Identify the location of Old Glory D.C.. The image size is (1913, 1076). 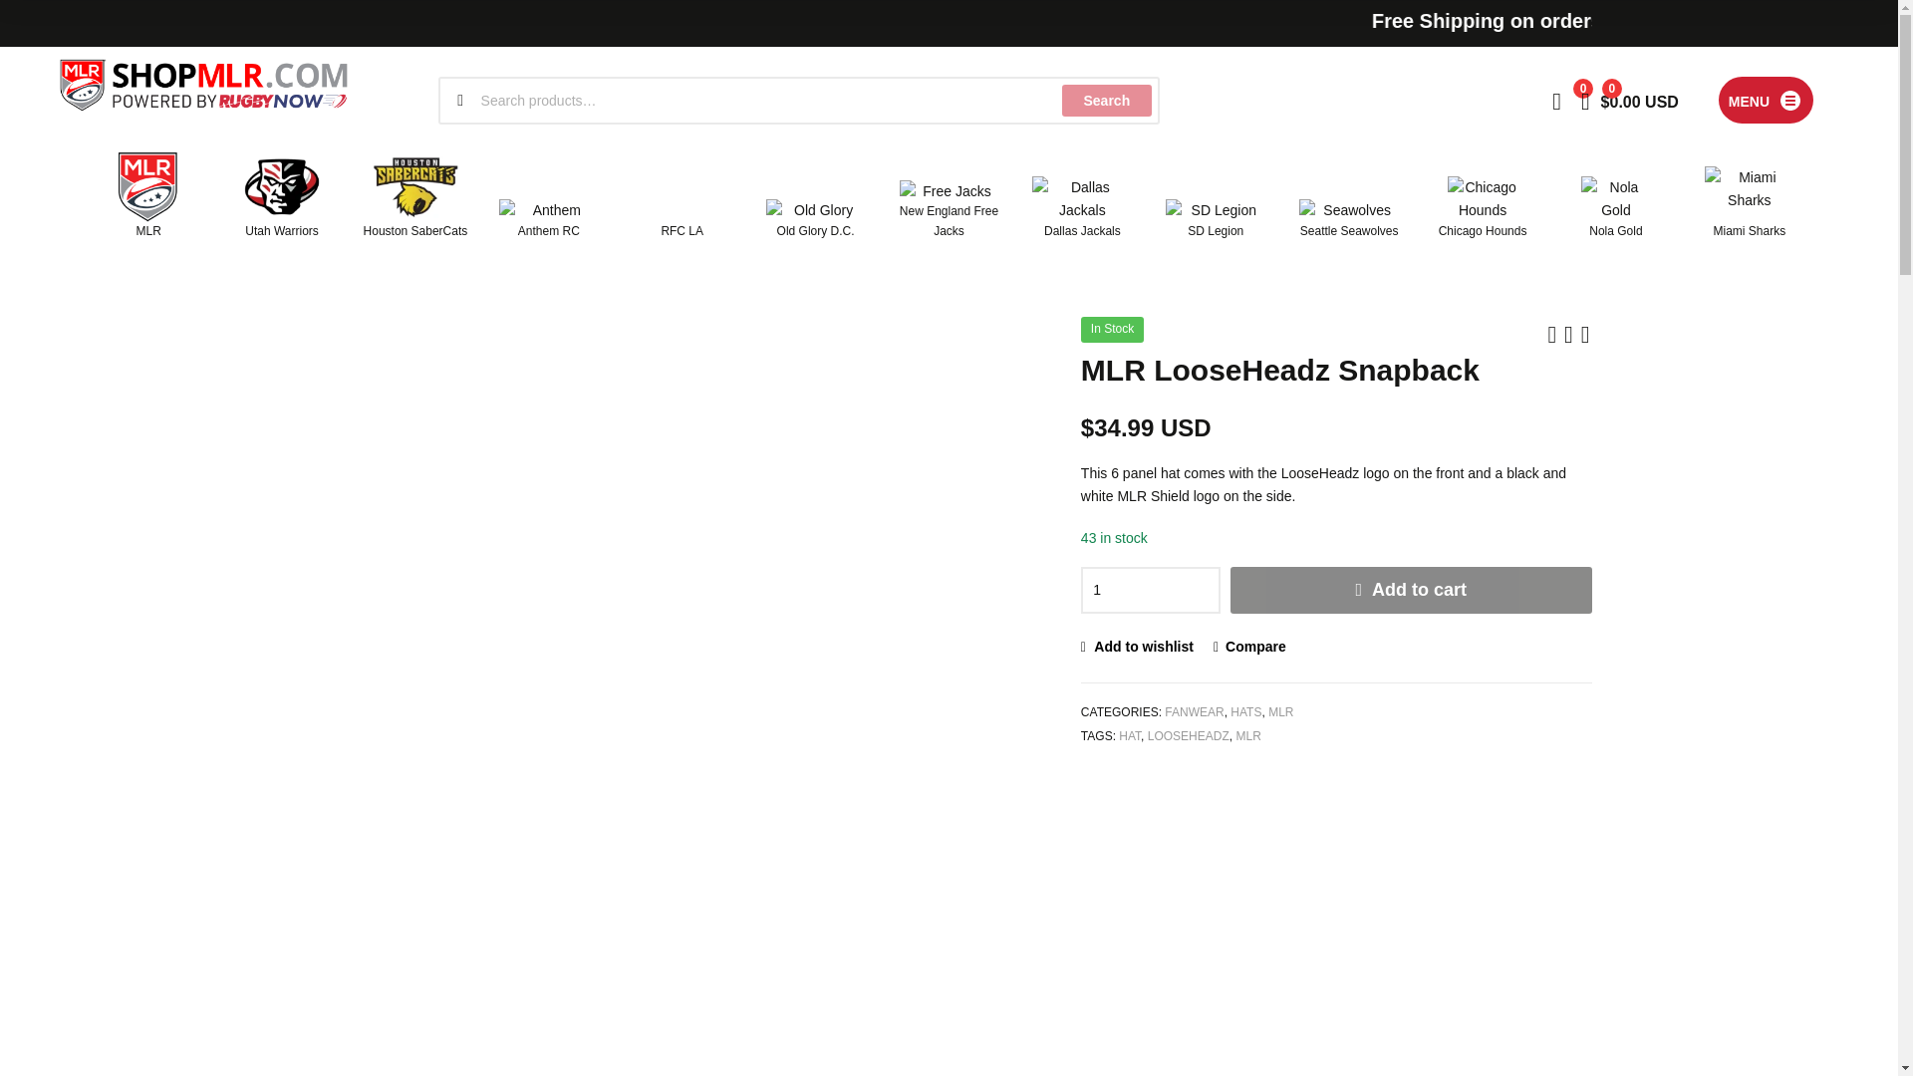
(815, 219).